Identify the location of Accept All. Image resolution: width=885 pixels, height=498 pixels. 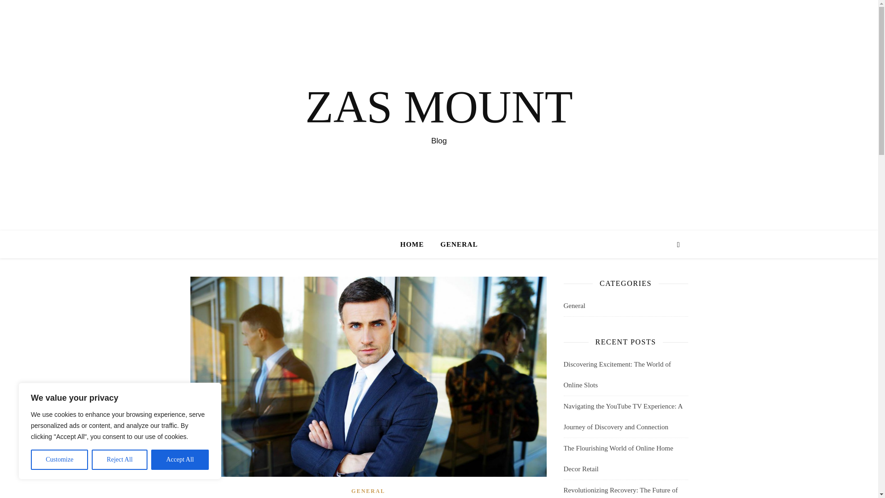
(180, 460).